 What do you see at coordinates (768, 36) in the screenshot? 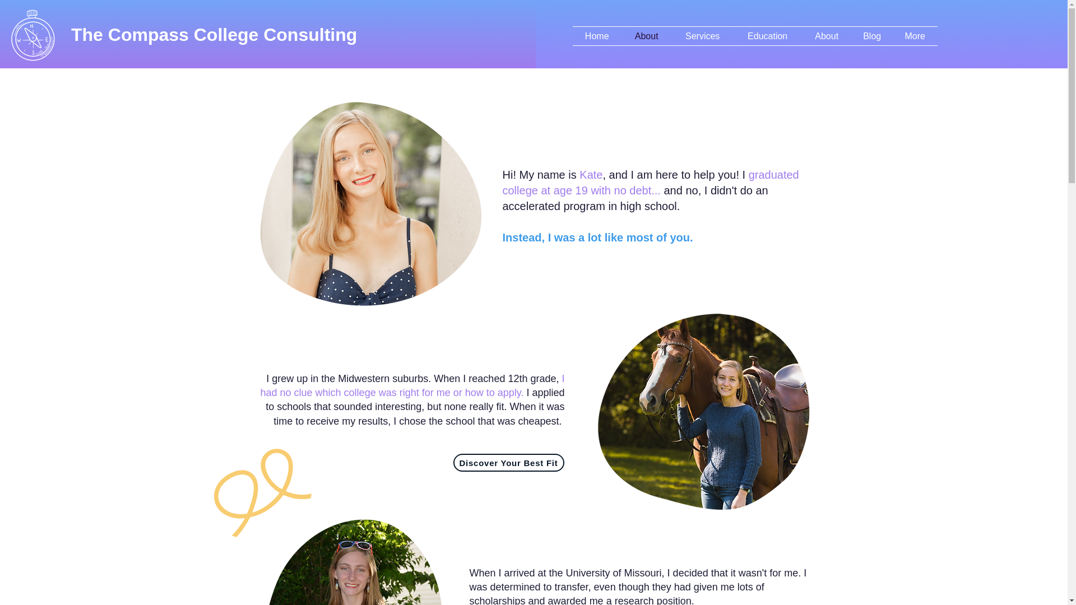
I see `Education` at bounding box center [768, 36].